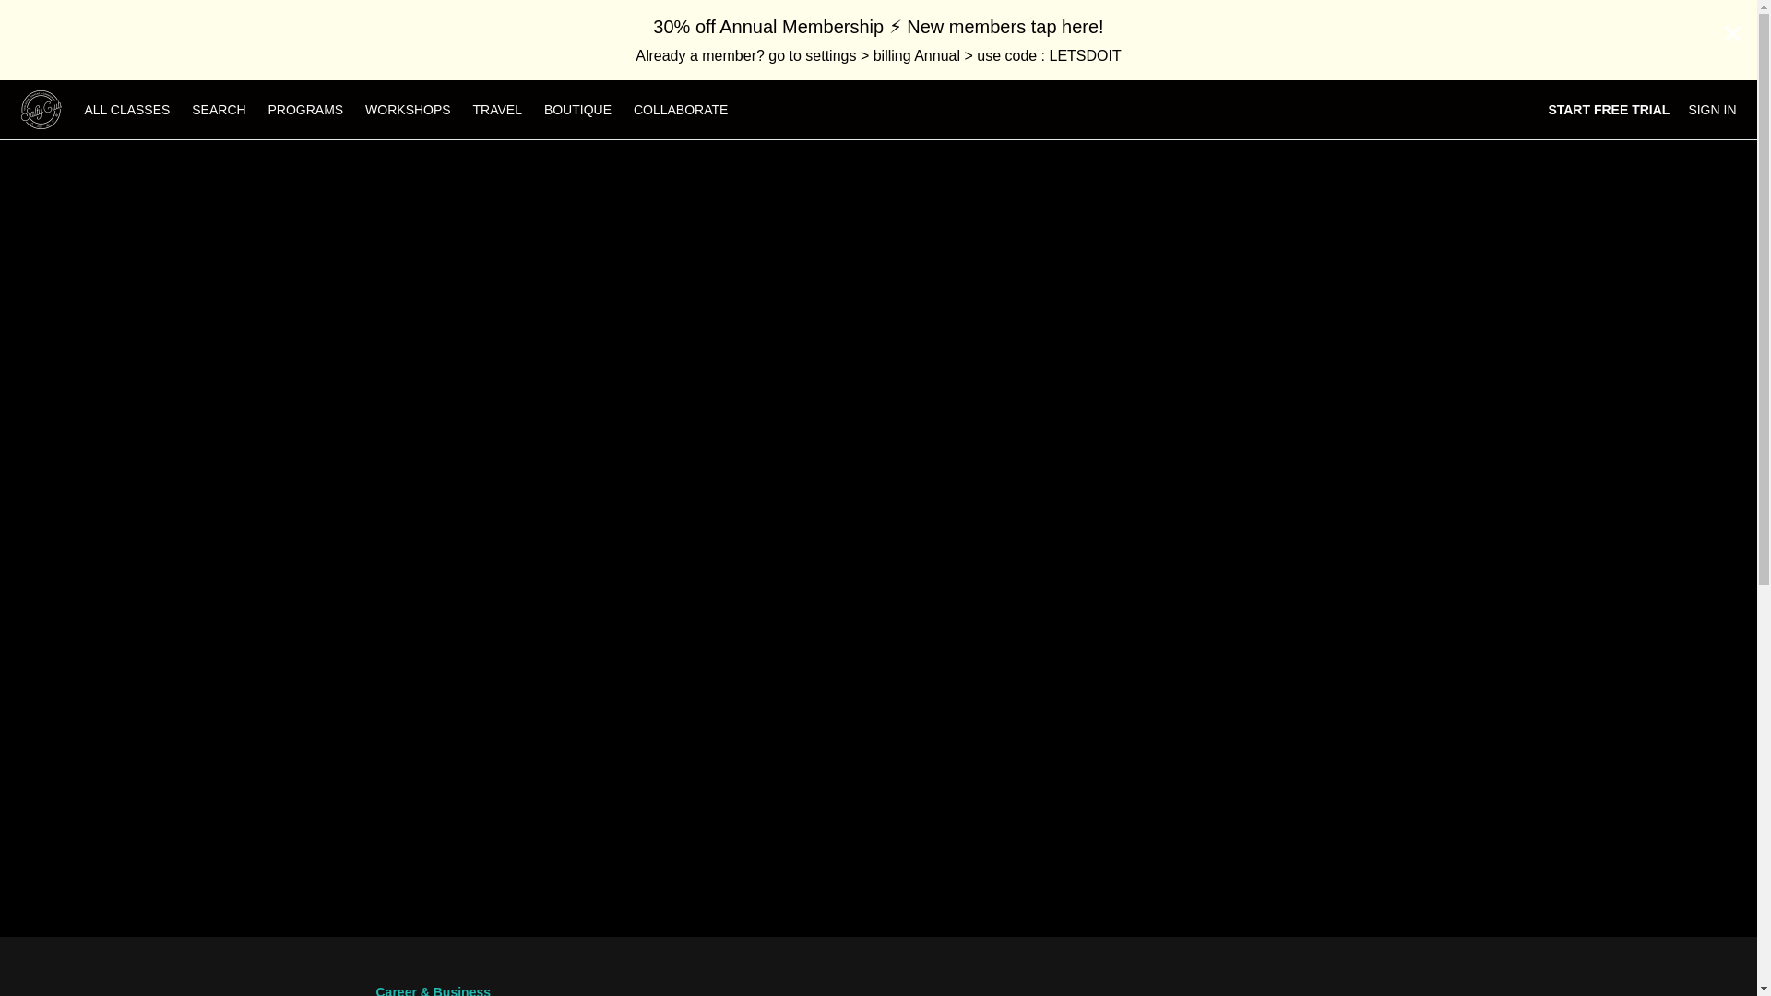 The image size is (1771, 996). Describe the element at coordinates (498, 110) in the screenshot. I see `TRAVEL` at that location.